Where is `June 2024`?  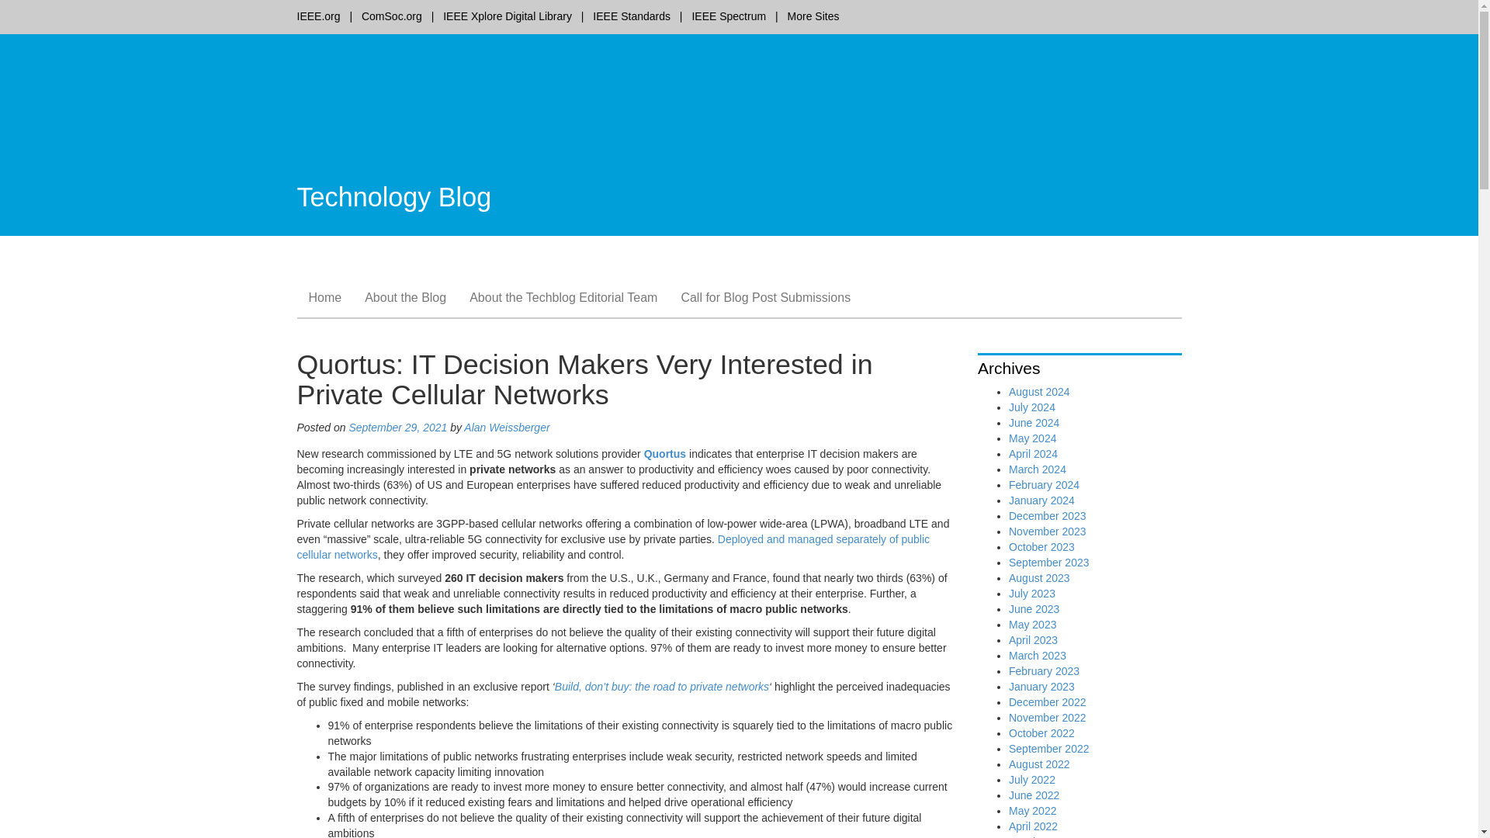
June 2024 is located at coordinates (1034, 422).